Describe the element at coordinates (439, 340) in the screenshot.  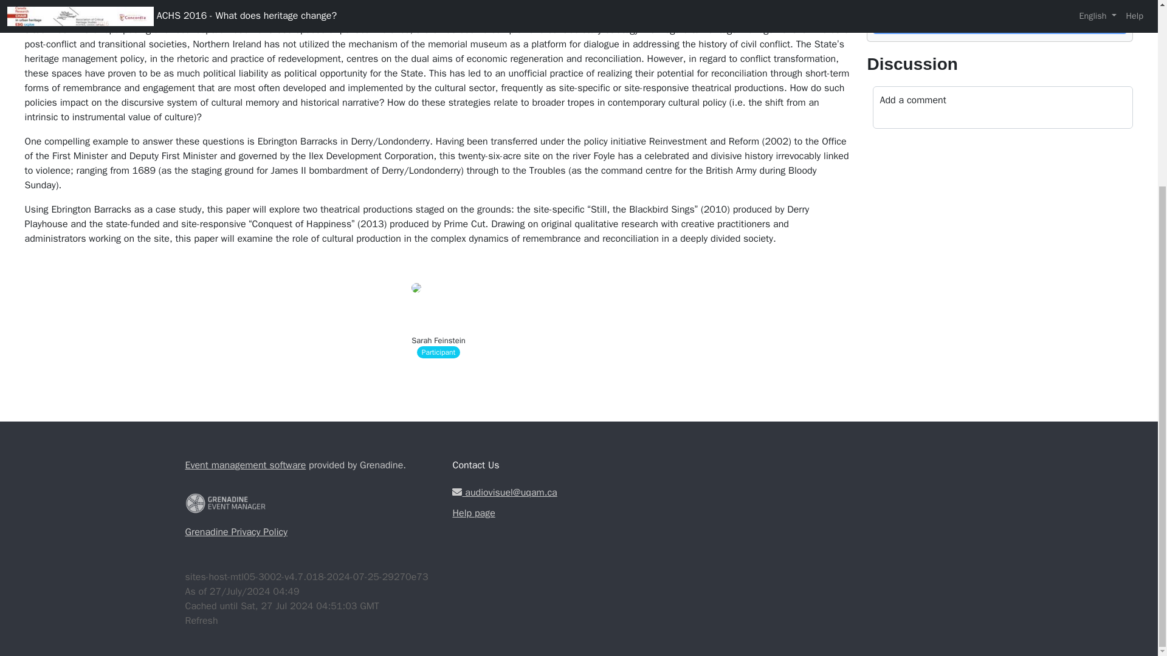
I see `Sarah Feinstein` at that location.